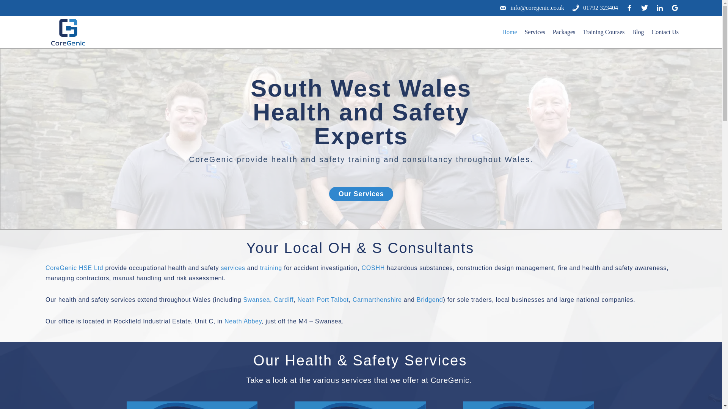 The image size is (728, 409). Describe the element at coordinates (430, 300) in the screenshot. I see `Bridgend` at that location.